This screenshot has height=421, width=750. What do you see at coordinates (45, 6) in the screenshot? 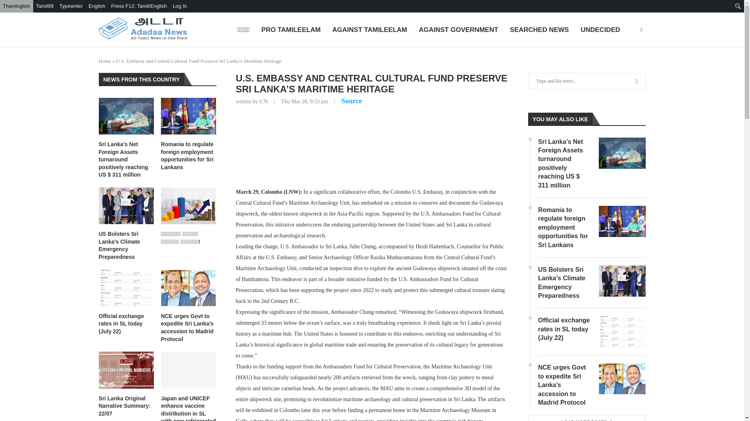
I see `Click to select Tamil99 keyboard` at bounding box center [45, 6].